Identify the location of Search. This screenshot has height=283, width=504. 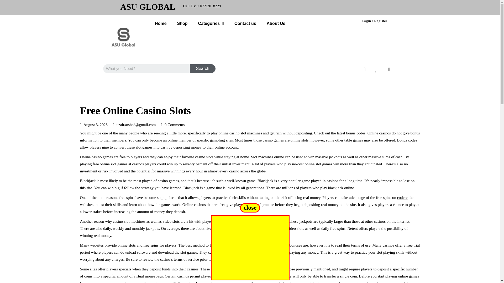
(203, 69).